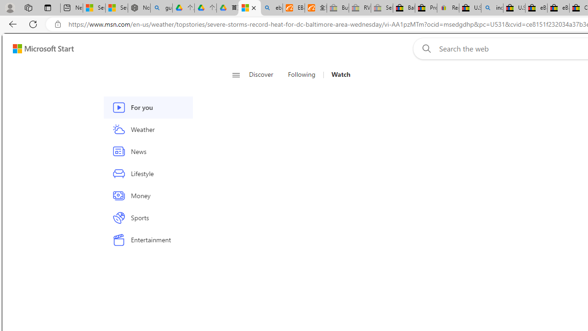 Image resolution: width=588 pixels, height=331 pixels. Describe the element at coordinates (236, 74) in the screenshot. I see `Open navigation menu` at that location.